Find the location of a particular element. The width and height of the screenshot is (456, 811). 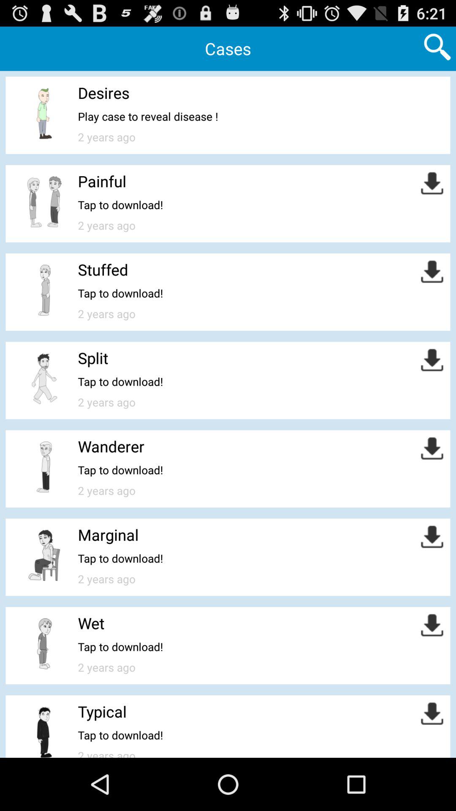

choose wet icon is located at coordinates (91, 623).